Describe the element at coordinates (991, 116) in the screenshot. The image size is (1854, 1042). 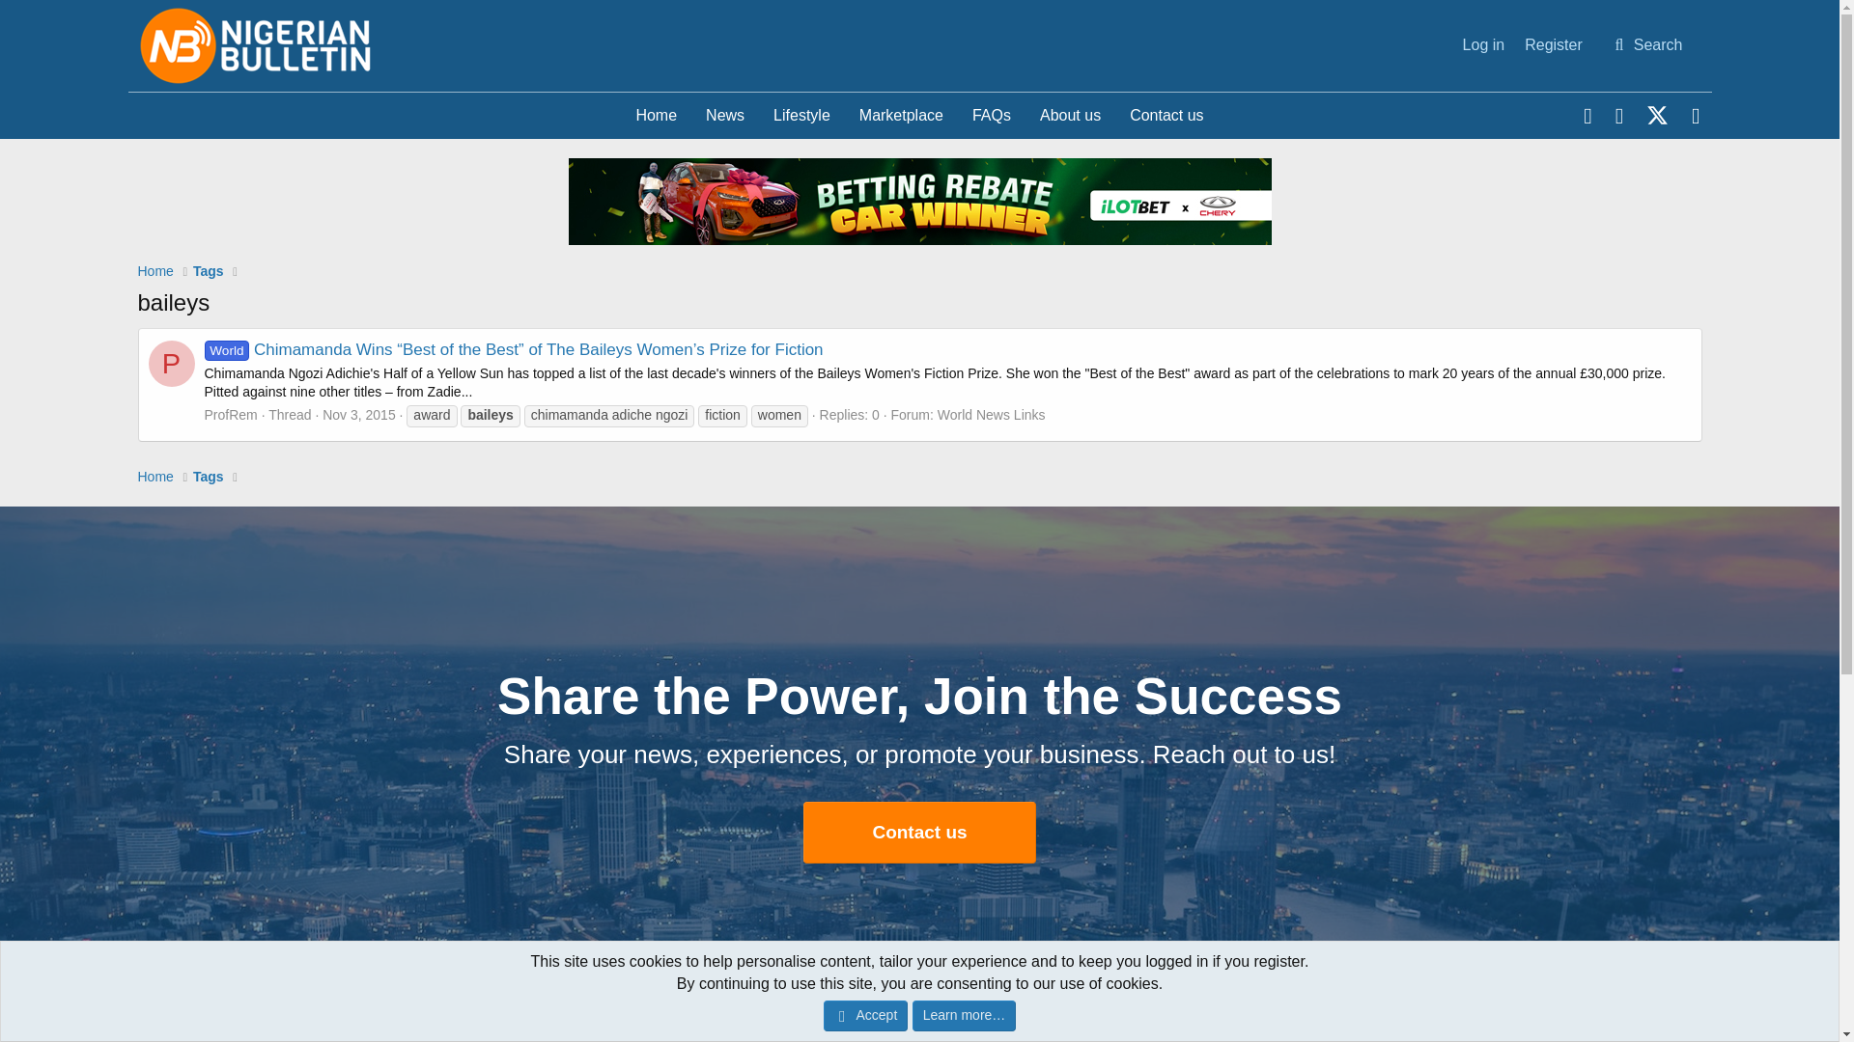
I see `ProfRem` at that location.